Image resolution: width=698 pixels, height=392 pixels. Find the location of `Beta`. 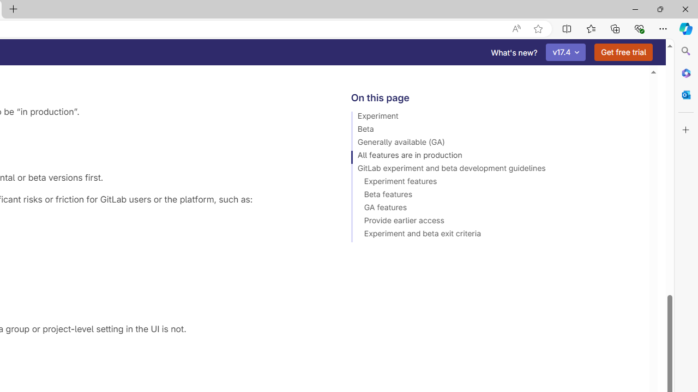

Beta is located at coordinates (495, 131).